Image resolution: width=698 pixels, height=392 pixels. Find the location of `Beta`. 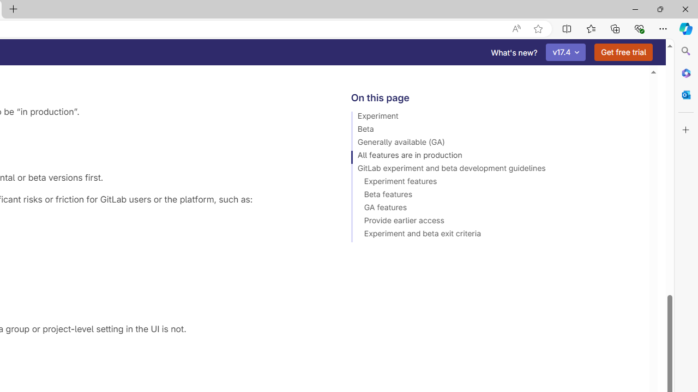

Beta is located at coordinates (495, 131).